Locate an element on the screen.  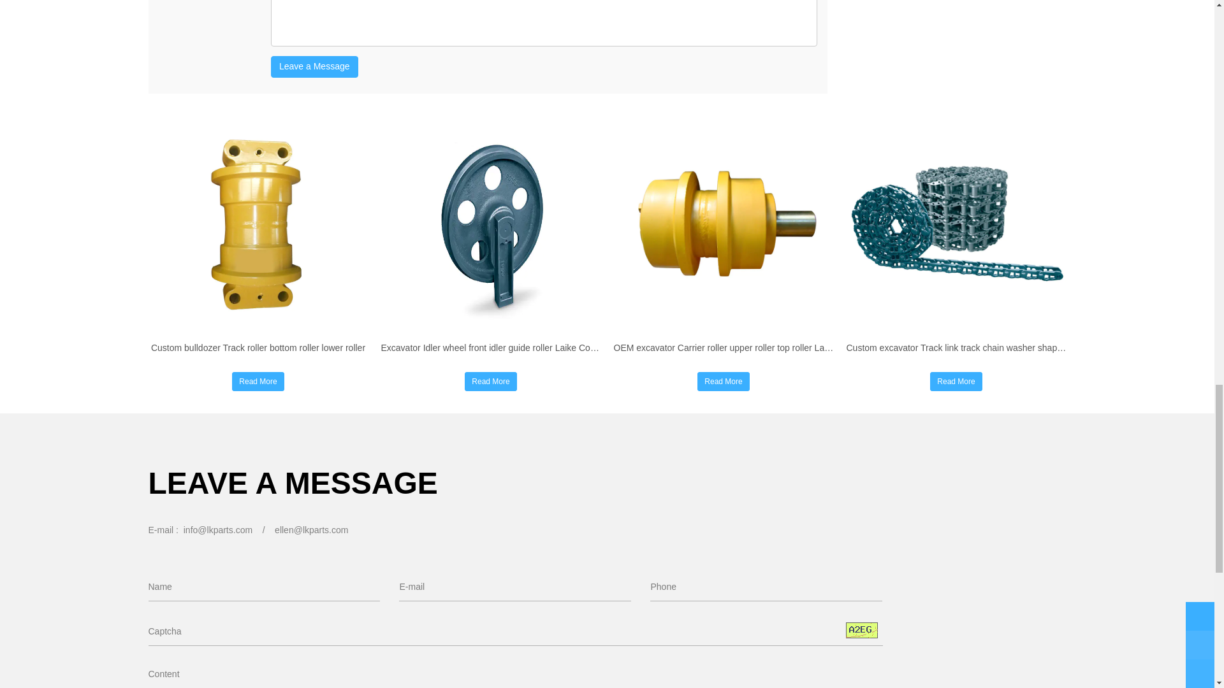
Leave a Message is located at coordinates (314, 66).